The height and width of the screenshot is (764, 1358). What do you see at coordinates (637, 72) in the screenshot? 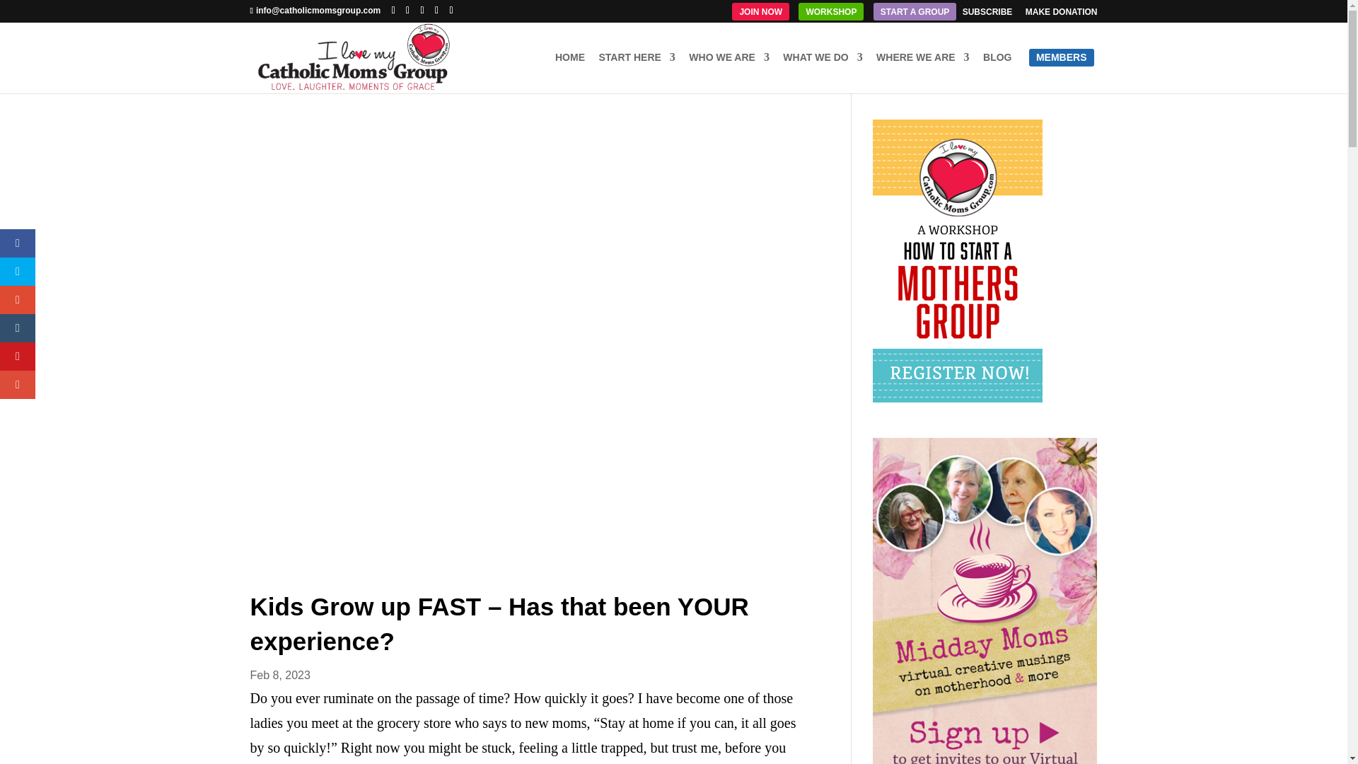
I see `START HERE` at bounding box center [637, 72].